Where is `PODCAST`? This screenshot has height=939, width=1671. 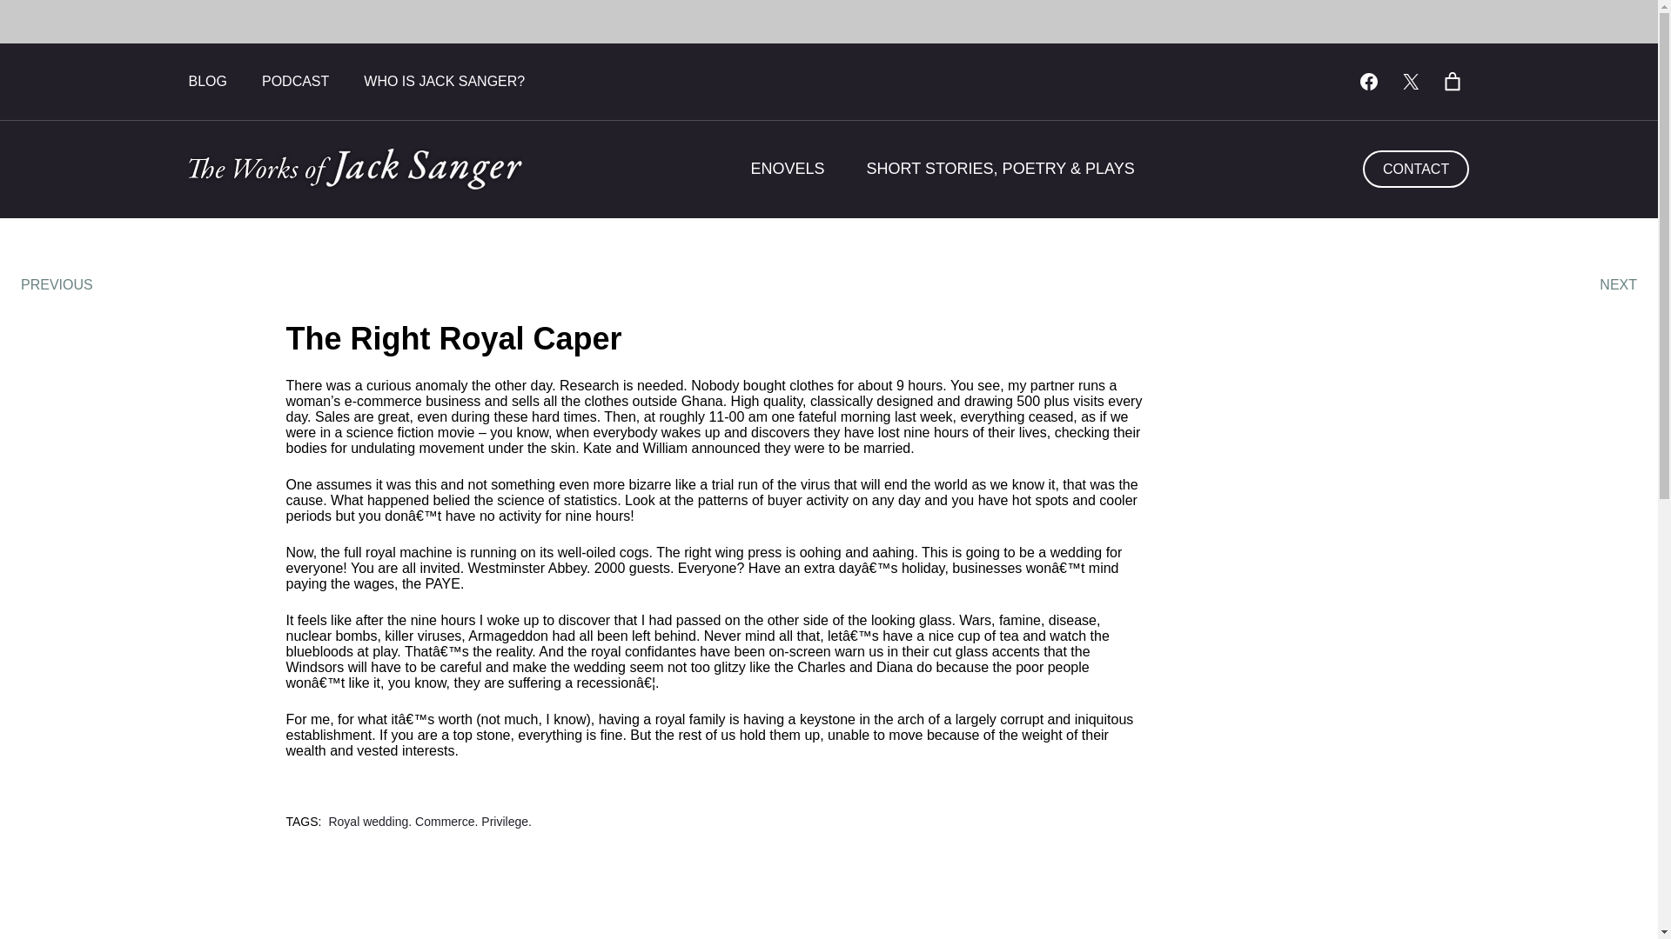 PODCAST is located at coordinates (296, 82).